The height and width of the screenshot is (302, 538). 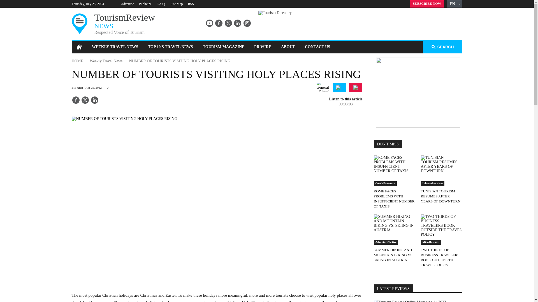 I want to click on PR WIRE, so click(x=263, y=47).